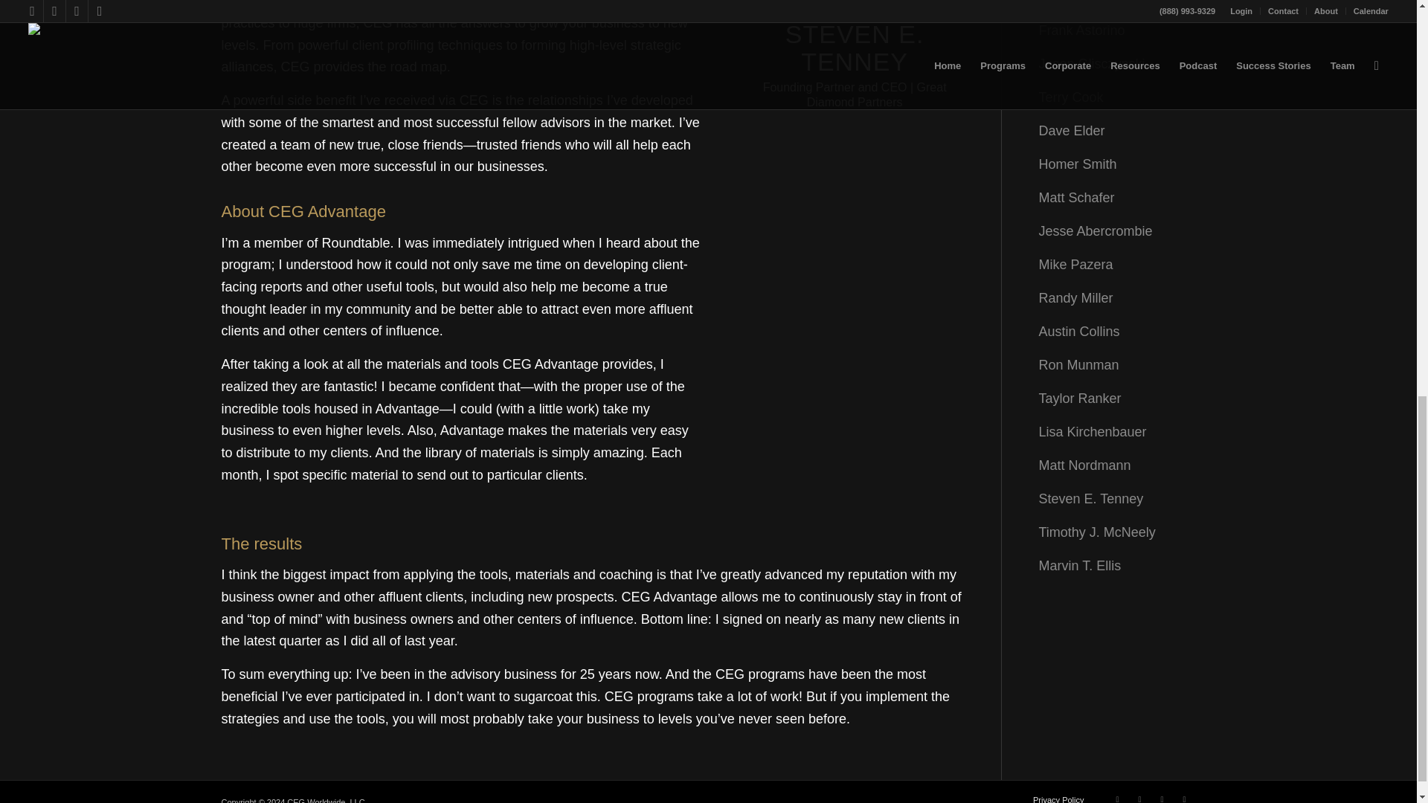  I want to click on Taylor Ranker, so click(1079, 399).